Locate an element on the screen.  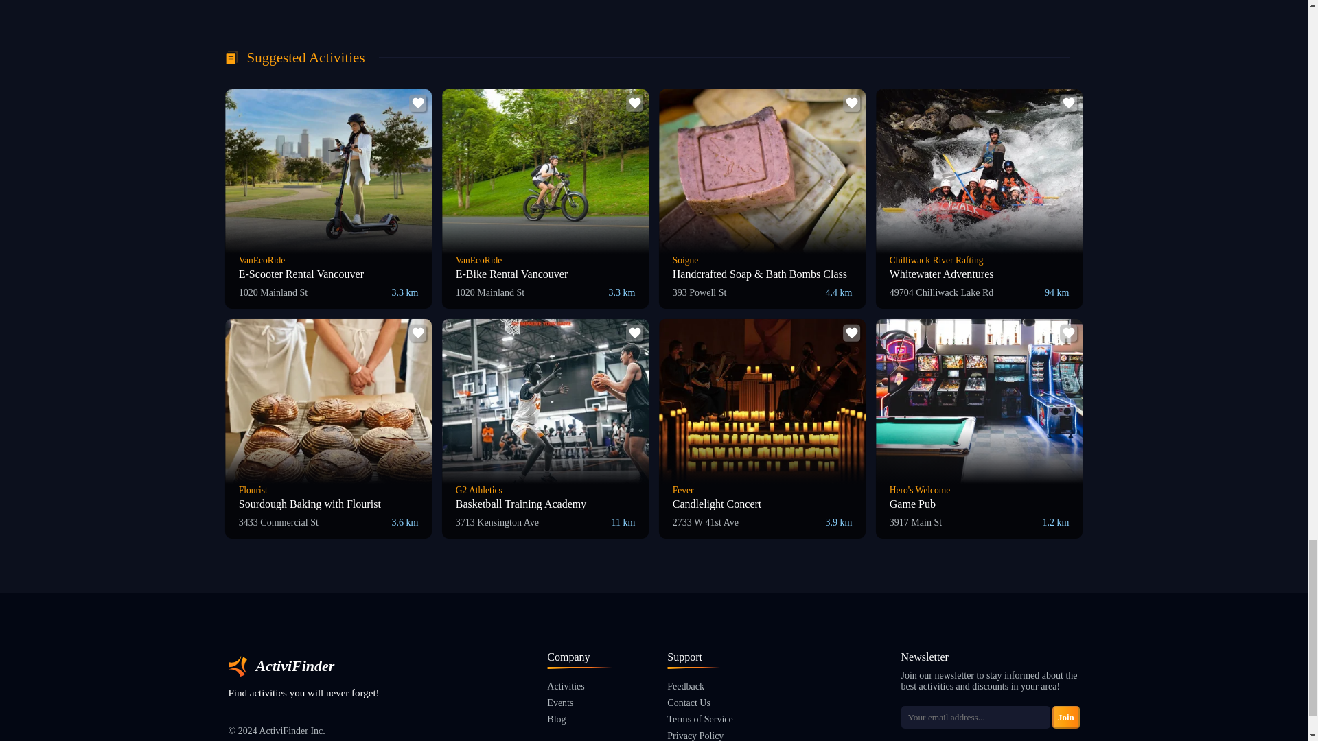
Terms of Service is located at coordinates (700, 720).